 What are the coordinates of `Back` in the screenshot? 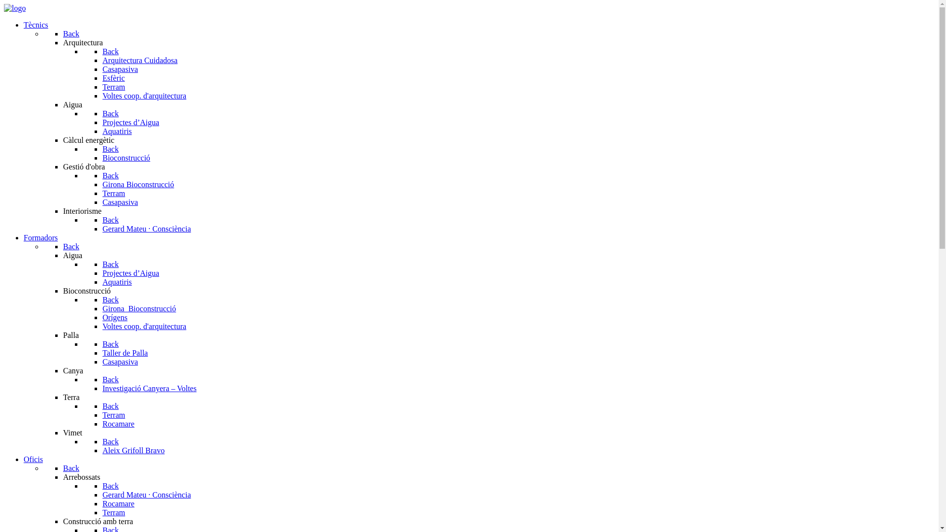 It's located at (110, 51).